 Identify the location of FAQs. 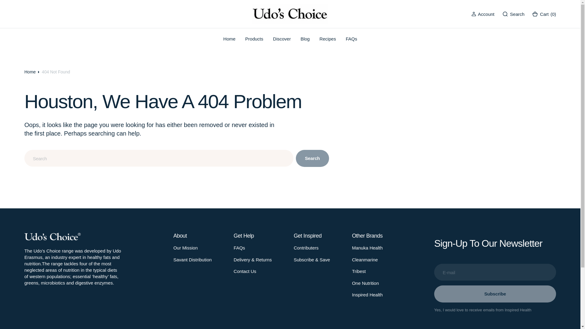
(352, 39).